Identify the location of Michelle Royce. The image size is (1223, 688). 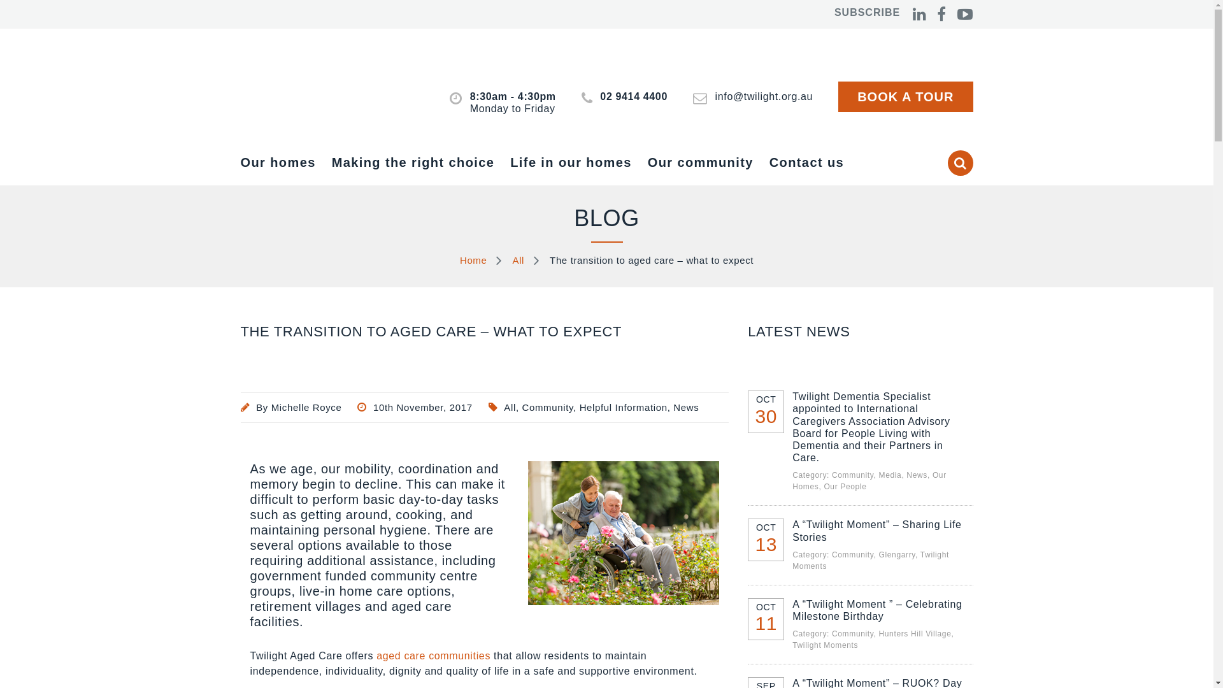
(307, 408).